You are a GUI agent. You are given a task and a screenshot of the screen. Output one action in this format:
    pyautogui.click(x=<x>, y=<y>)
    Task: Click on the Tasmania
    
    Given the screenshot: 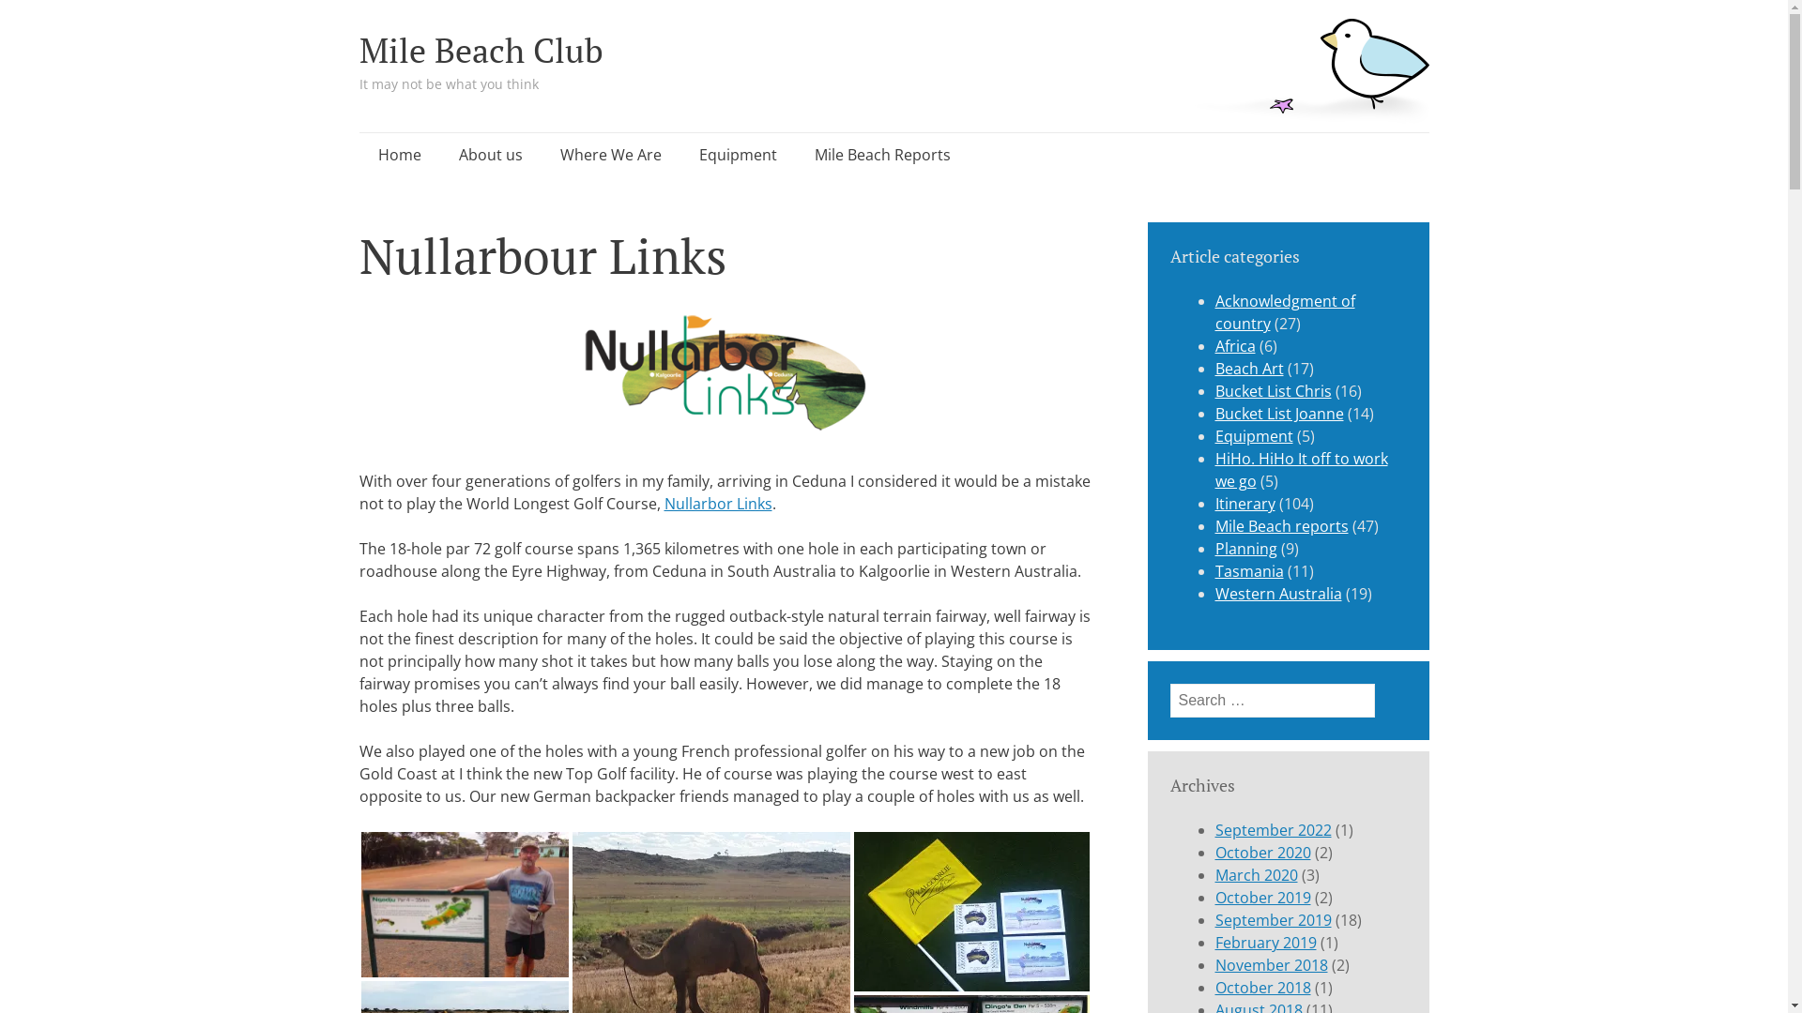 What is the action you would take?
    pyautogui.click(x=1248, y=571)
    